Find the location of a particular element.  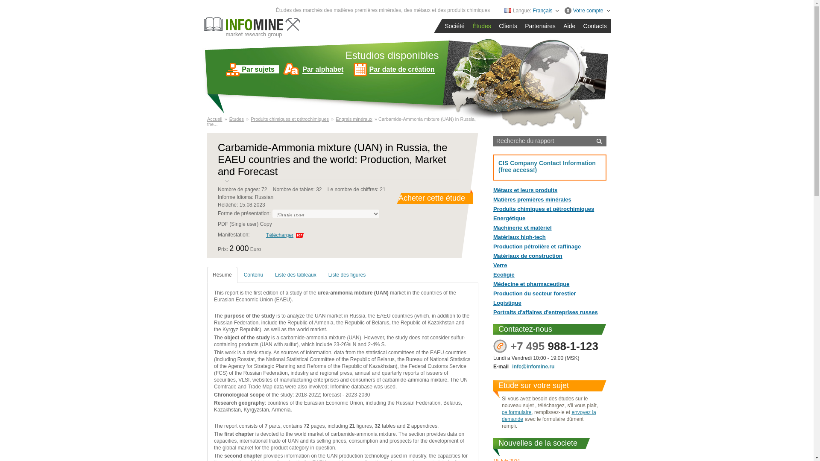

Clients is located at coordinates (508, 26).